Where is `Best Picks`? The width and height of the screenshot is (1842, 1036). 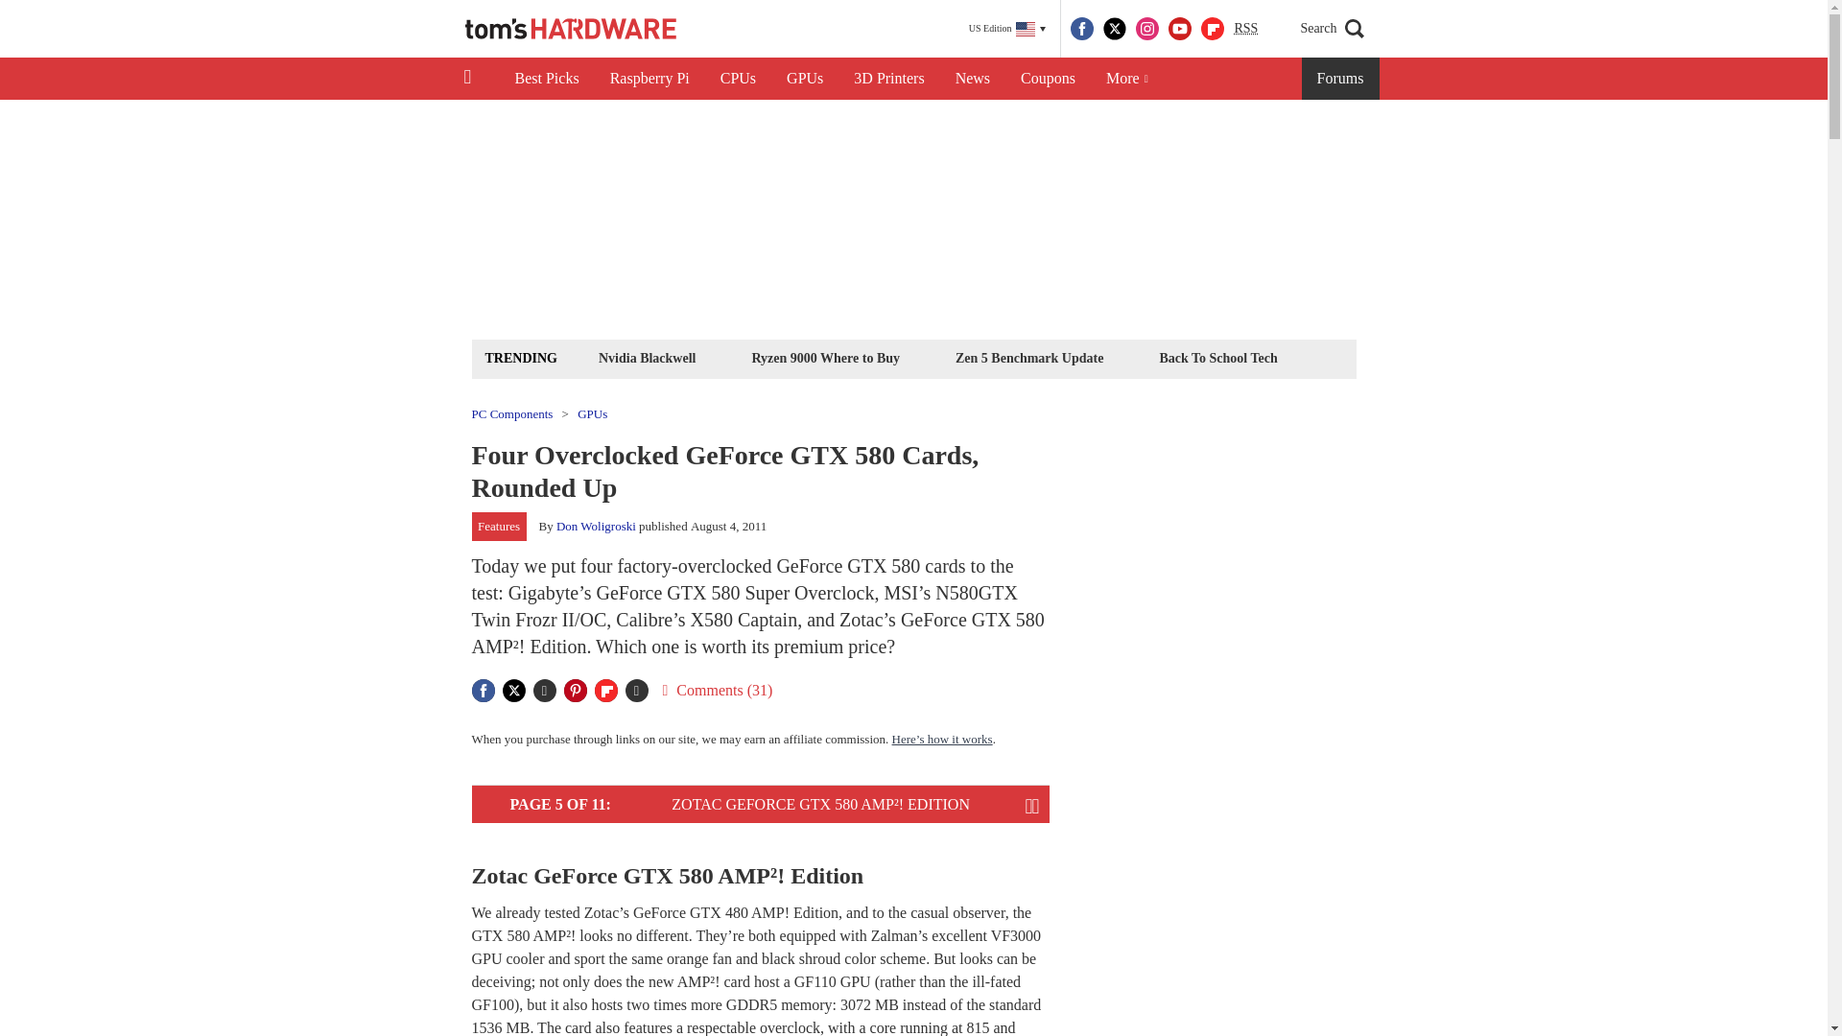
Best Picks is located at coordinates (546, 79).